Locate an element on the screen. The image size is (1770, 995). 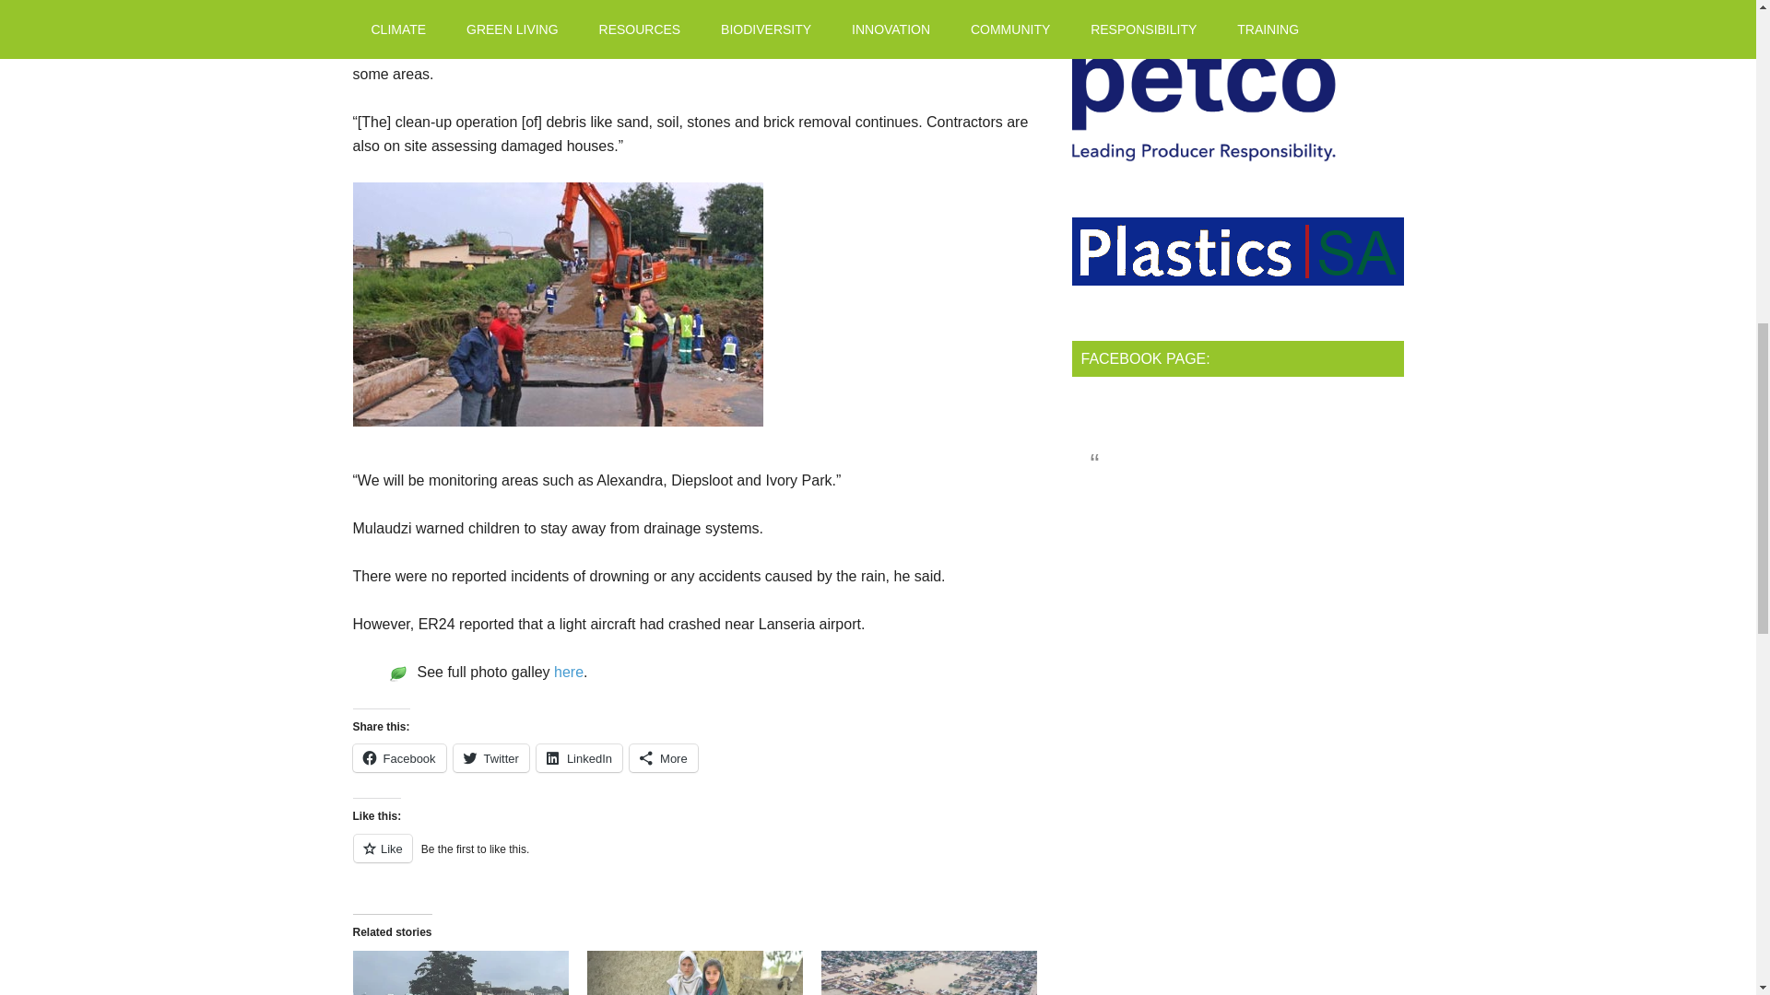
Click to share on Twitter is located at coordinates (490, 757).